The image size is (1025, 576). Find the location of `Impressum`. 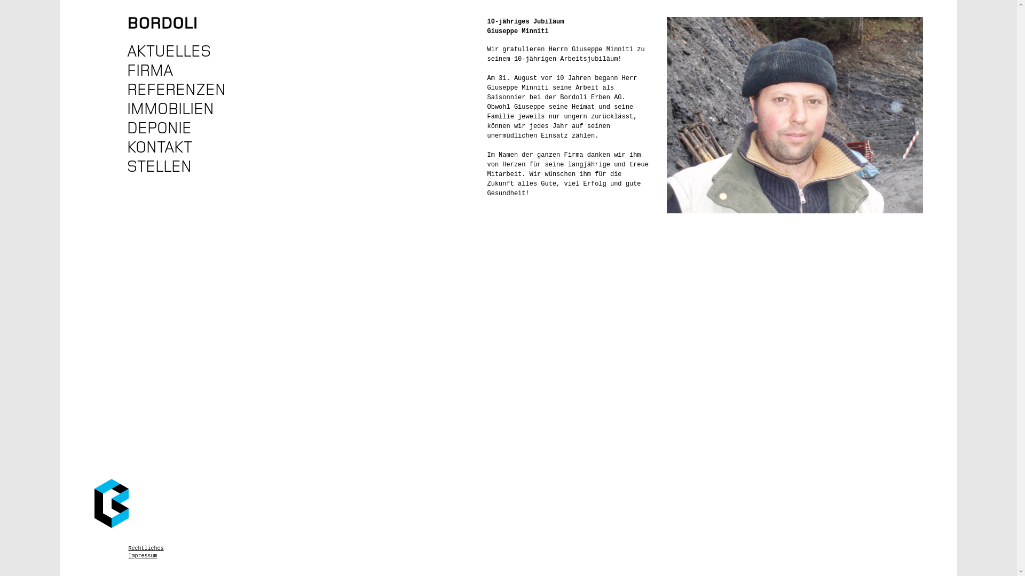

Impressum is located at coordinates (146, 556).